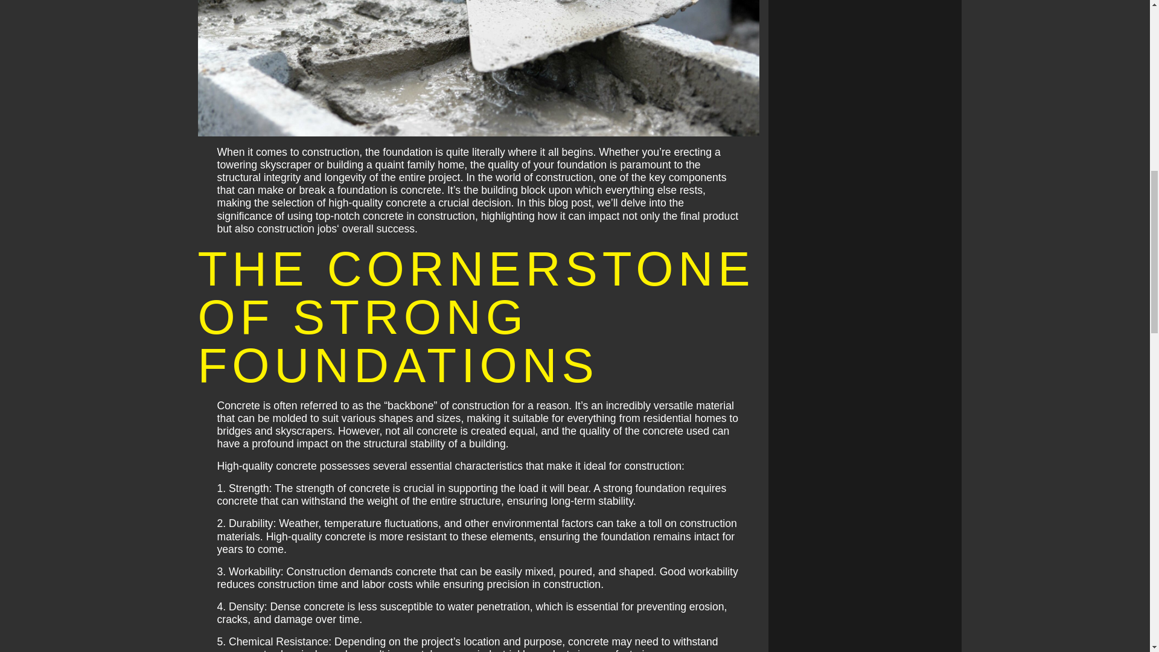 The width and height of the screenshot is (1159, 652). Describe the element at coordinates (297, 228) in the screenshot. I see `construction jobs` at that location.